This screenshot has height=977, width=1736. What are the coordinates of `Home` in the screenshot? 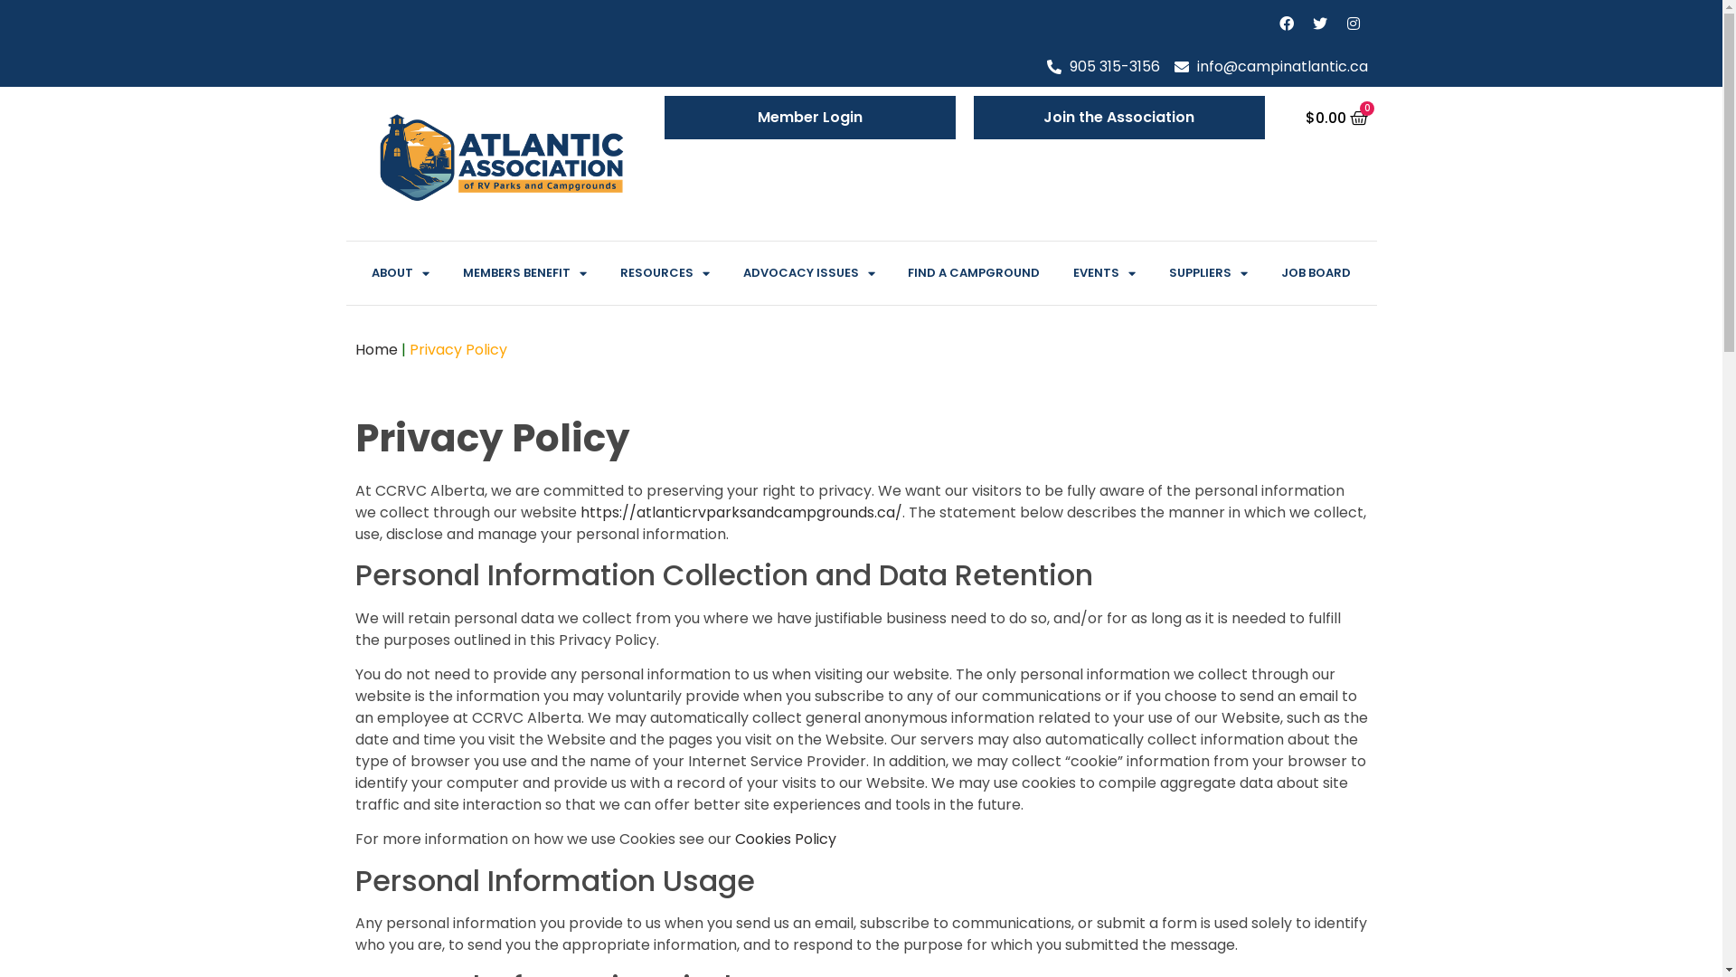 It's located at (376, 349).